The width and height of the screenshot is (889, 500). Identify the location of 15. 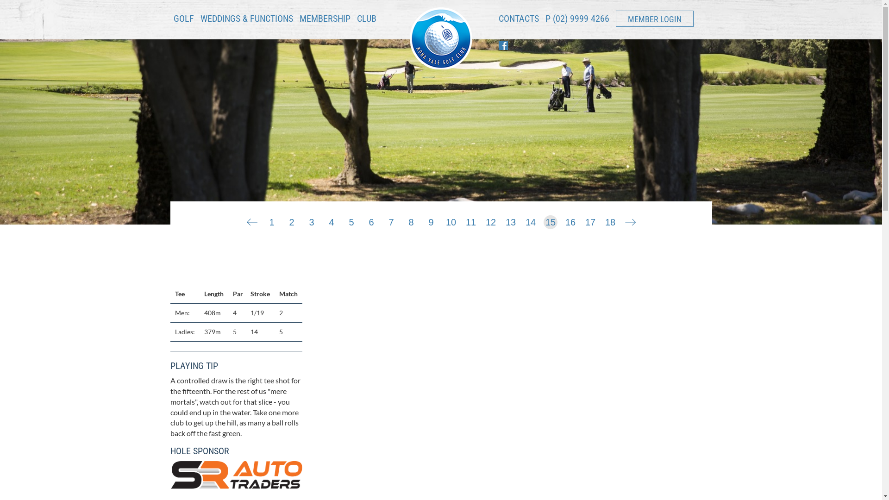
(551, 220).